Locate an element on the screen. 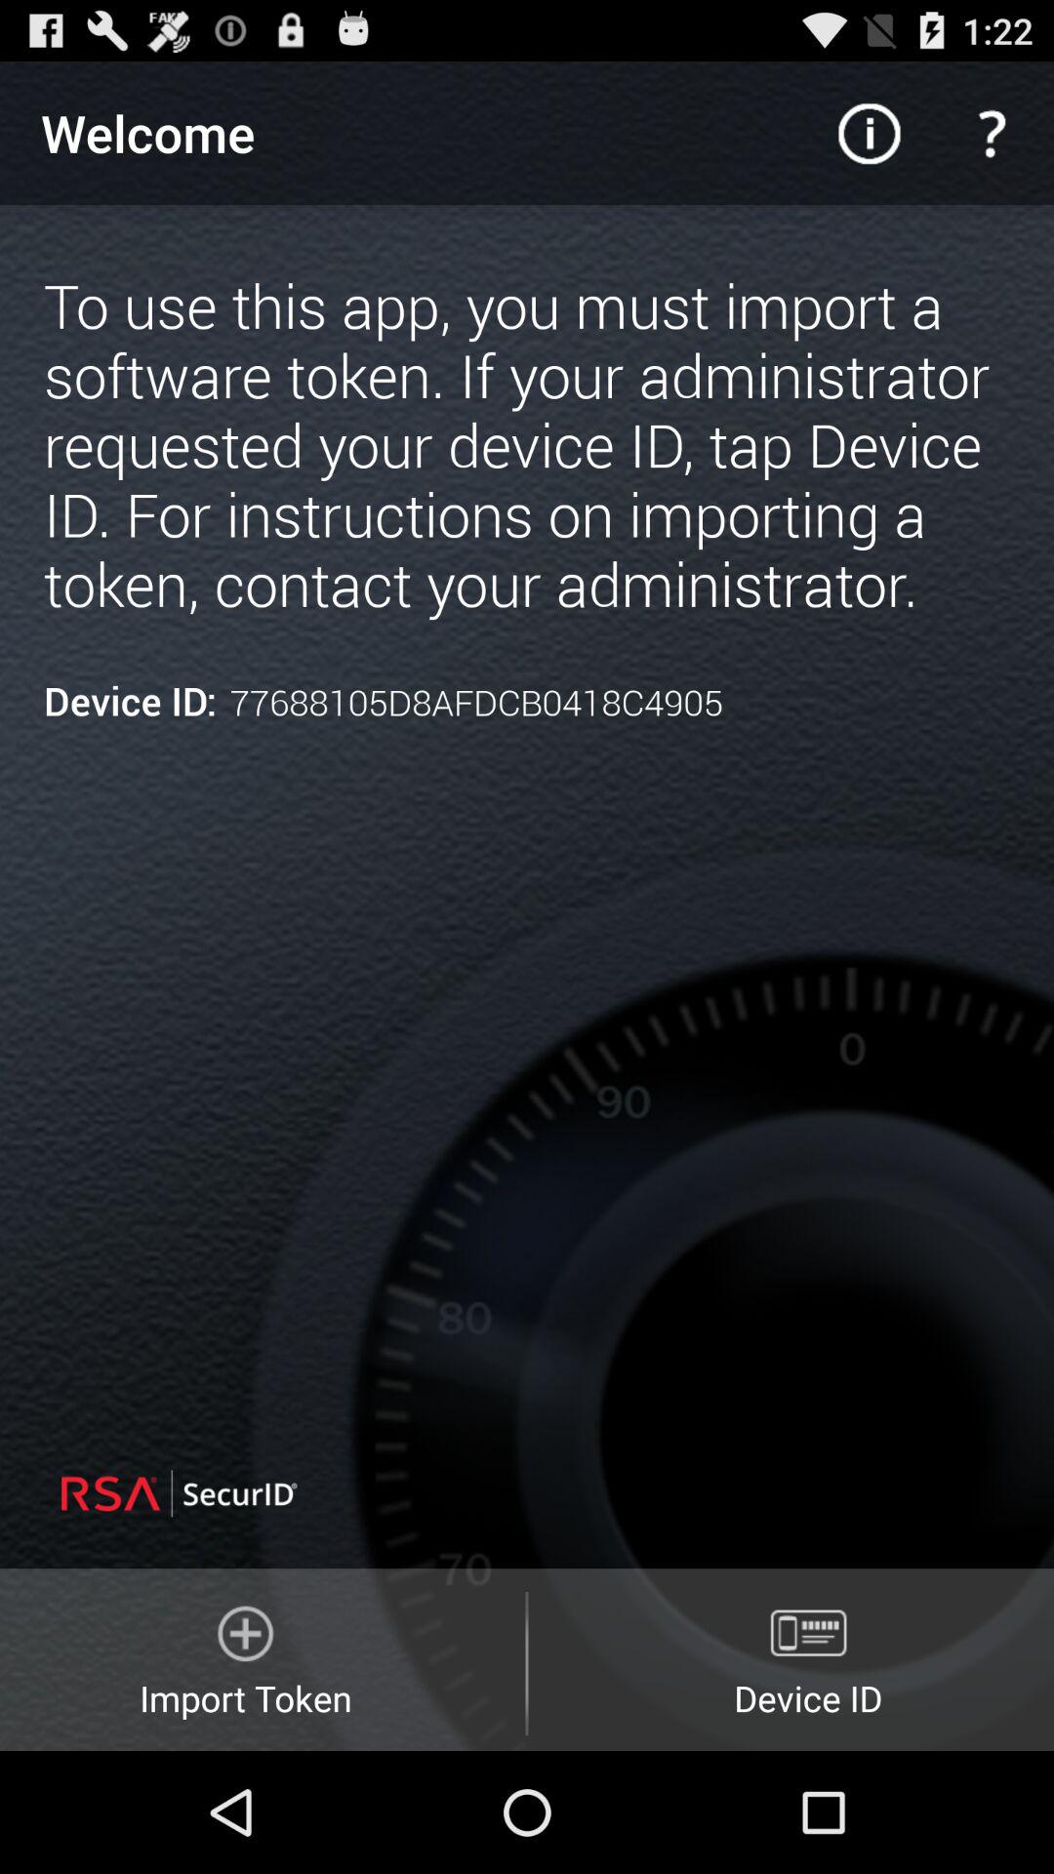 This screenshot has height=1874, width=1054. move to the text which is above the text import token is located at coordinates (238, 1493).